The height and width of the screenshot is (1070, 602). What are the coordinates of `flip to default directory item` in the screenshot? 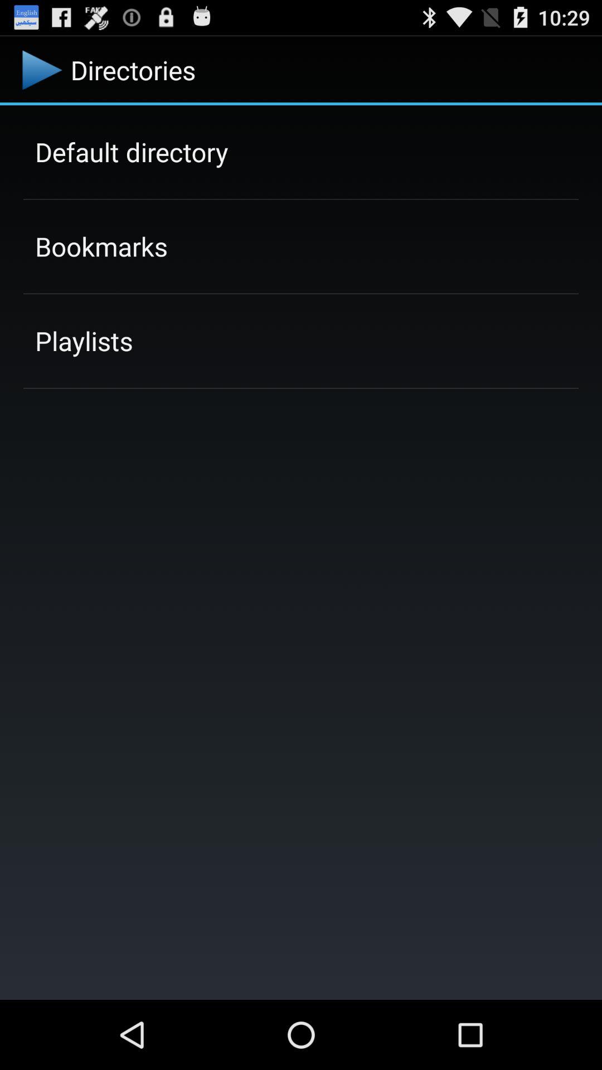 It's located at (132, 152).